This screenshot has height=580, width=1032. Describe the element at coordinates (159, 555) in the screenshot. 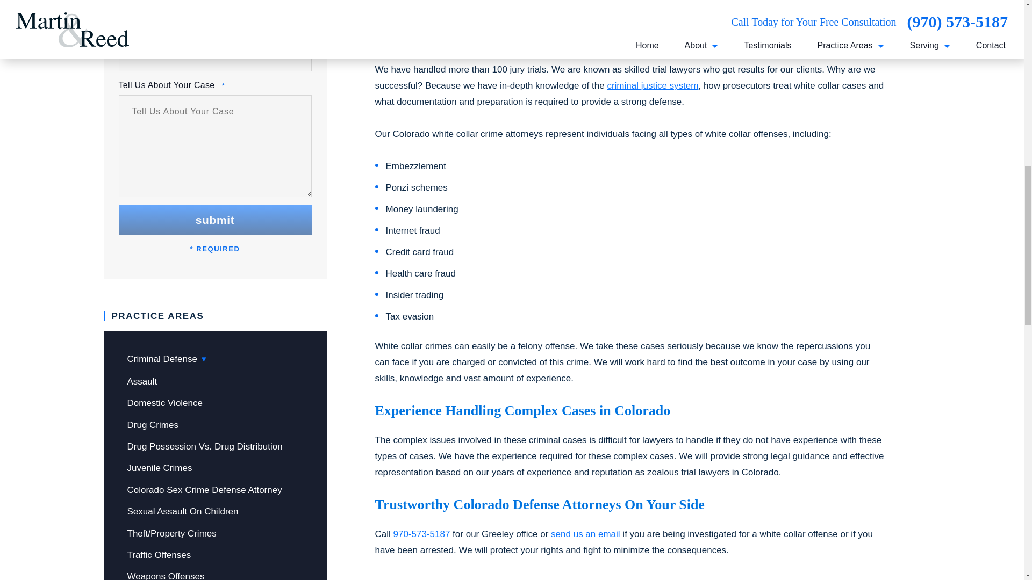

I see `Traffic Offenses` at that location.